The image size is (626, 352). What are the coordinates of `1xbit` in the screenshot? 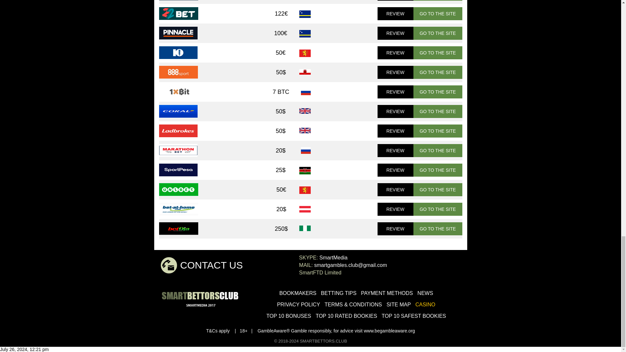 It's located at (178, 92).